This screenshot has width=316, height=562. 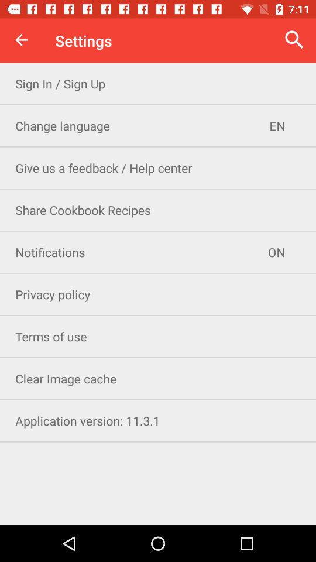 What do you see at coordinates (158, 210) in the screenshot?
I see `jump to the share cookbook recipes  icon` at bounding box center [158, 210].